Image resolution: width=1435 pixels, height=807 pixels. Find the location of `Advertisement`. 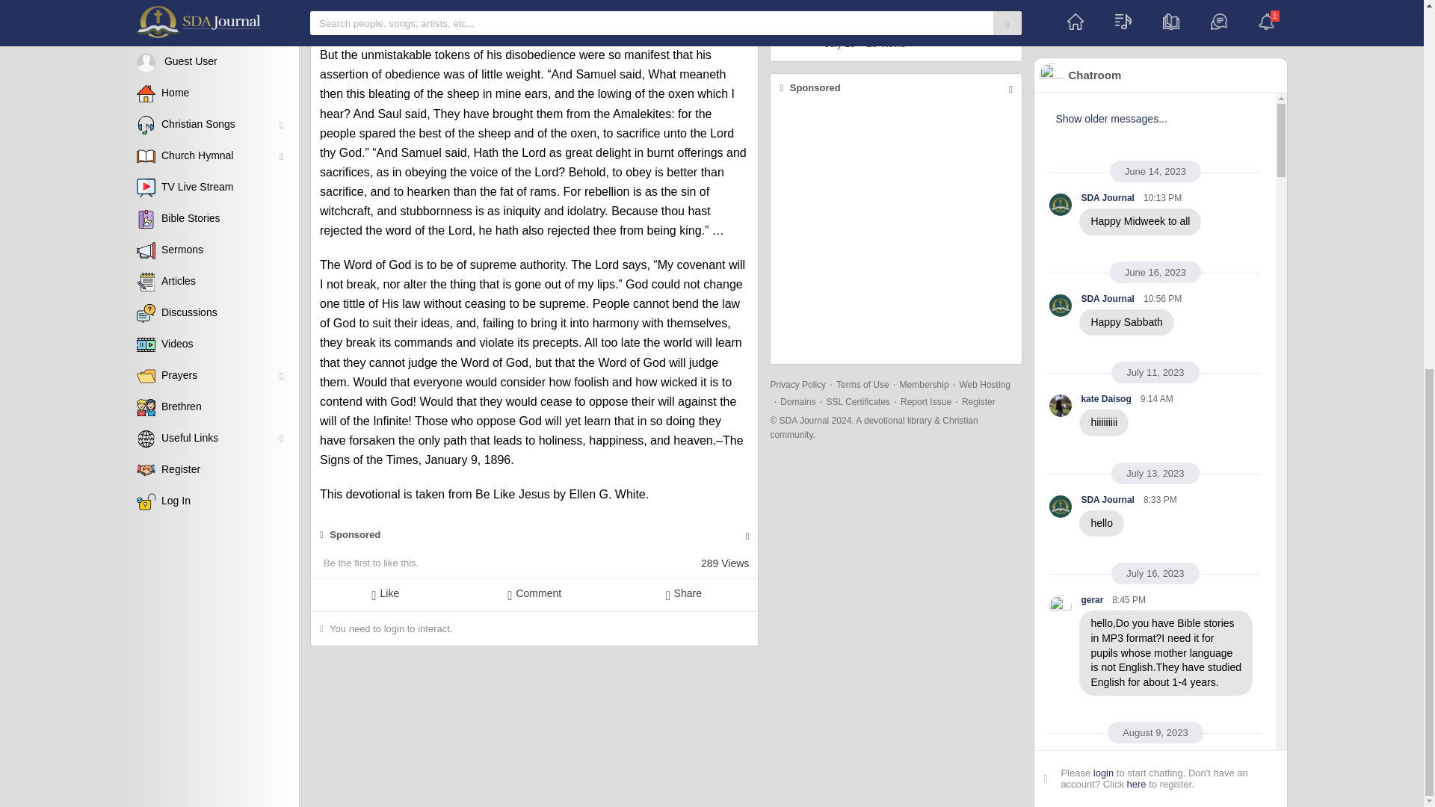

Advertisement is located at coordinates (896, 233).